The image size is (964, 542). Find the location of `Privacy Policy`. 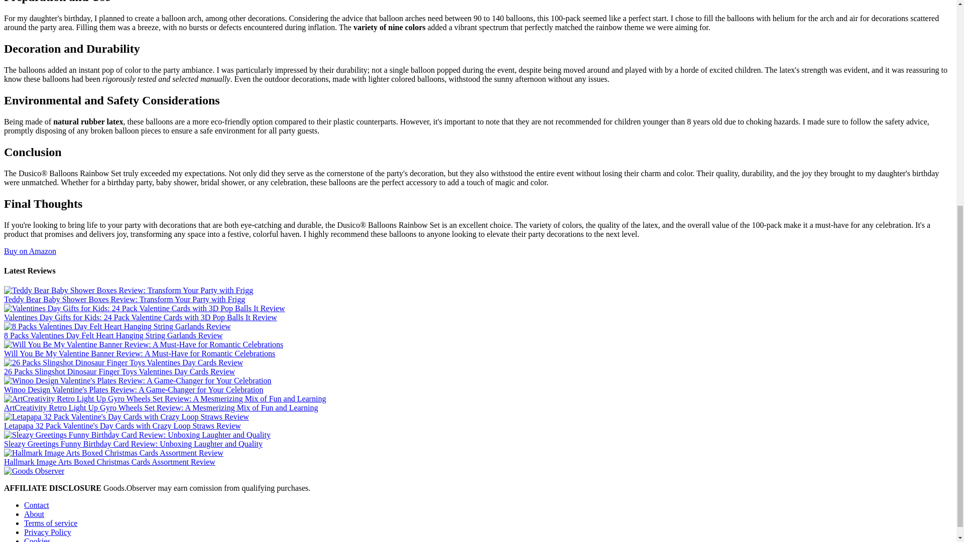

Privacy Policy is located at coordinates (48, 532).